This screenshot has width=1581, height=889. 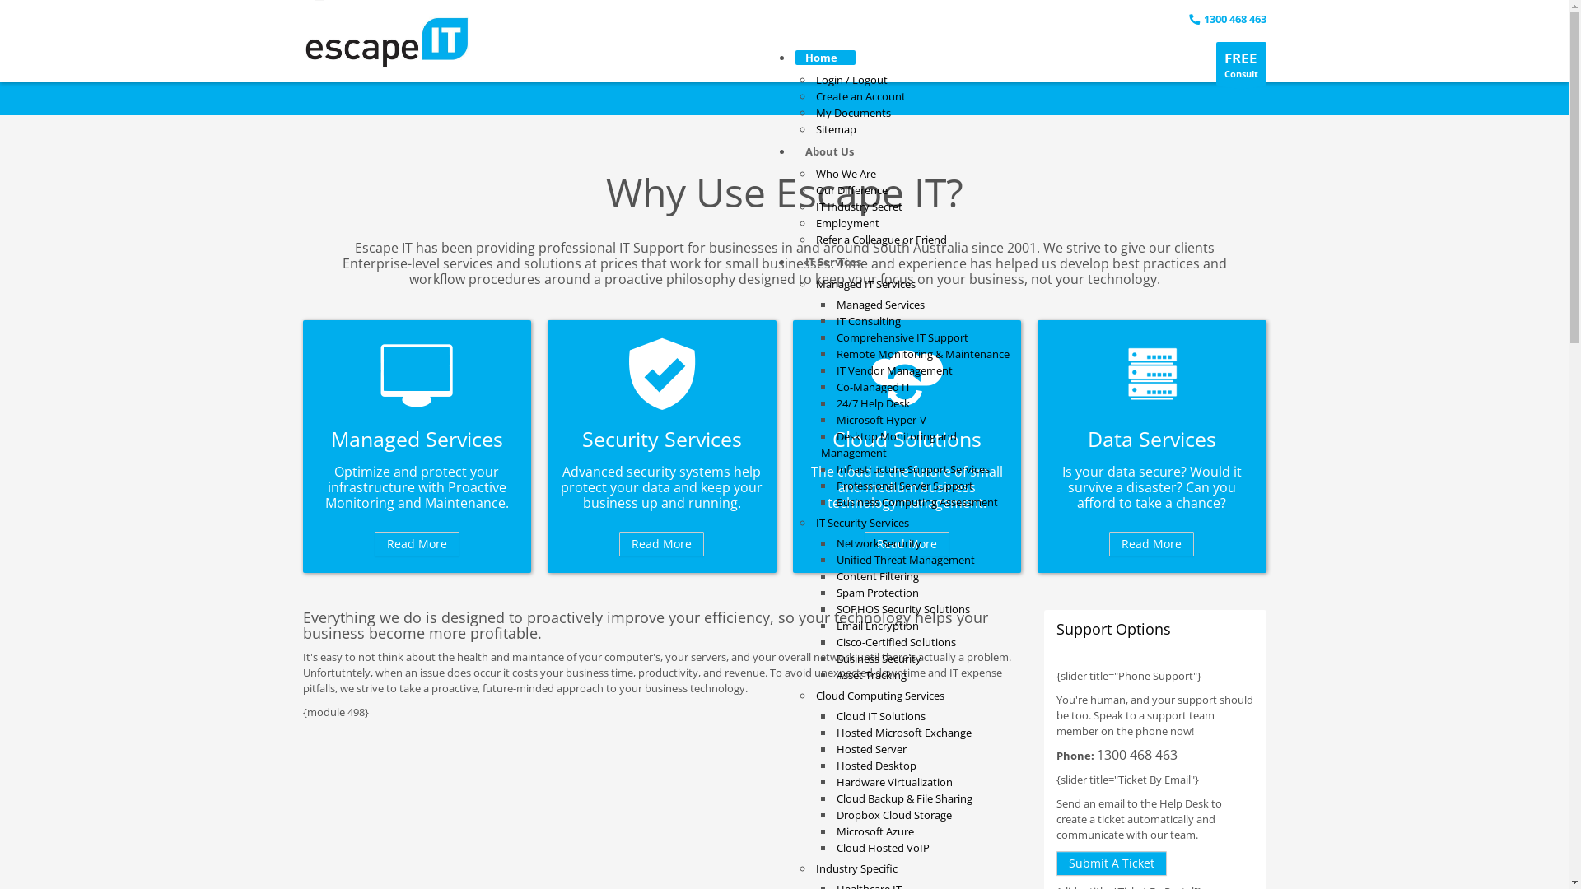 I want to click on Remote Monitoring & Maintenance, so click(x=923, y=354).